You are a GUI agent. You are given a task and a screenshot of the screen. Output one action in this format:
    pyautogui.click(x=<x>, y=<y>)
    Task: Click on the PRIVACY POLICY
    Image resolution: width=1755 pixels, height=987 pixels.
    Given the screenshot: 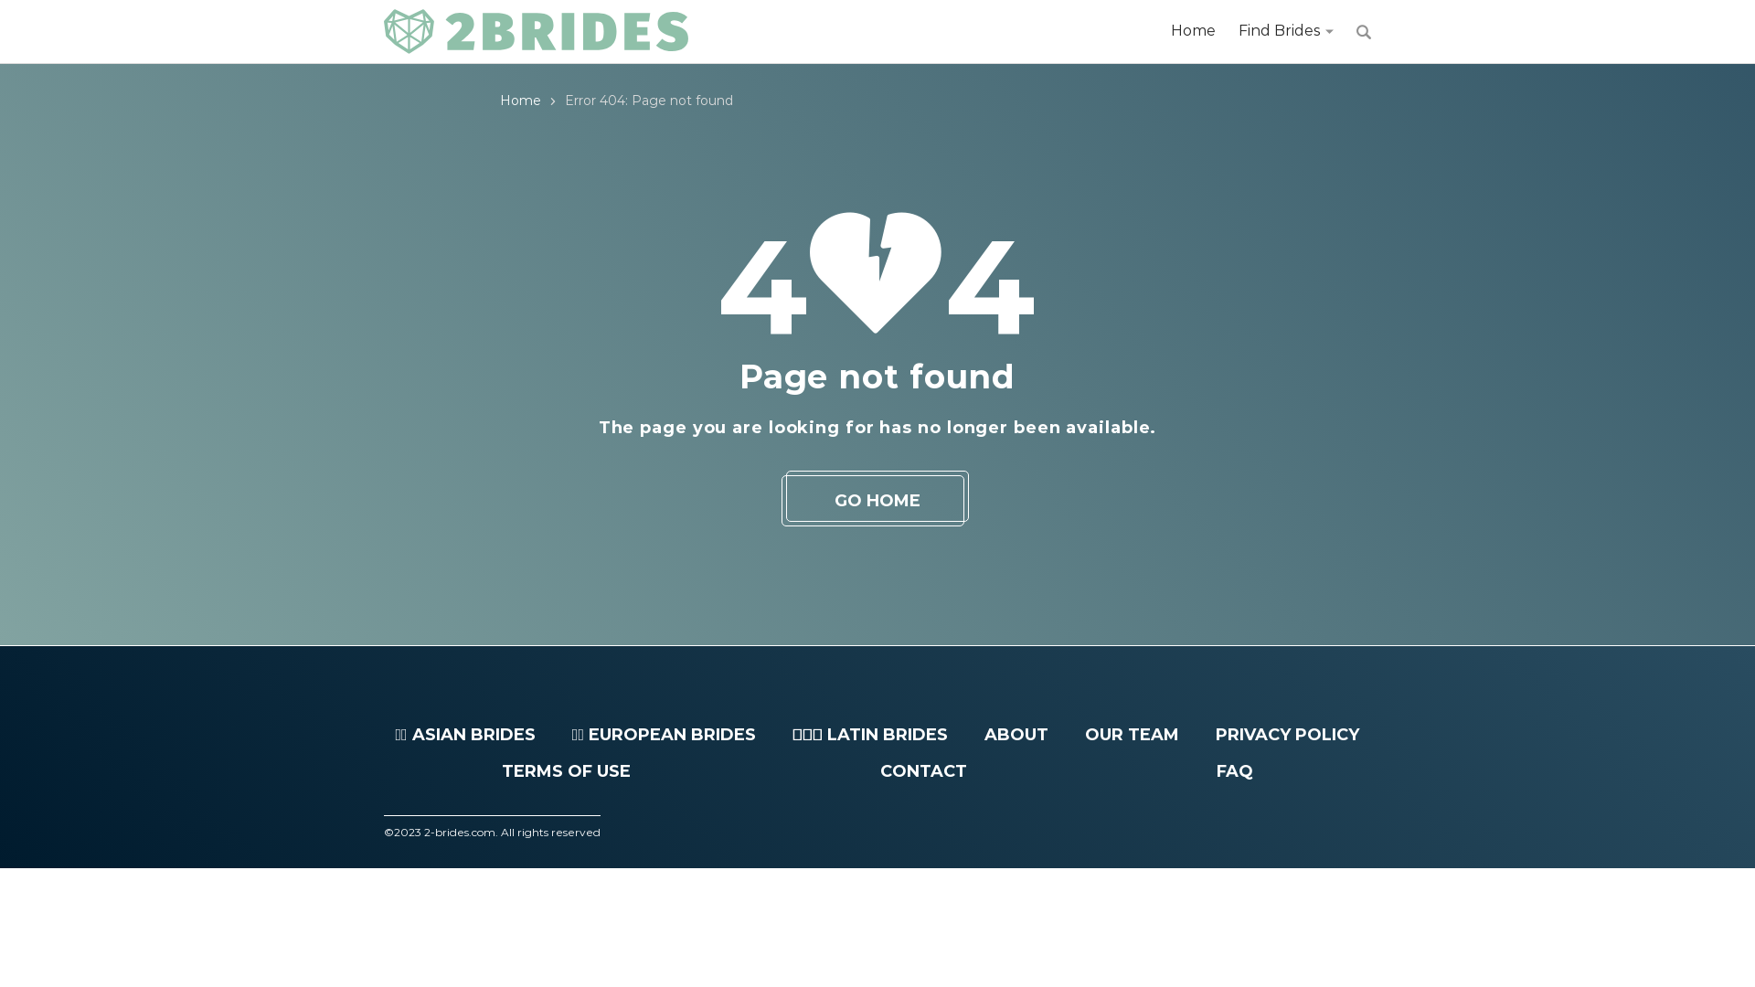 What is the action you would take?
    pyautogui.click(x=1287, y=735)
    